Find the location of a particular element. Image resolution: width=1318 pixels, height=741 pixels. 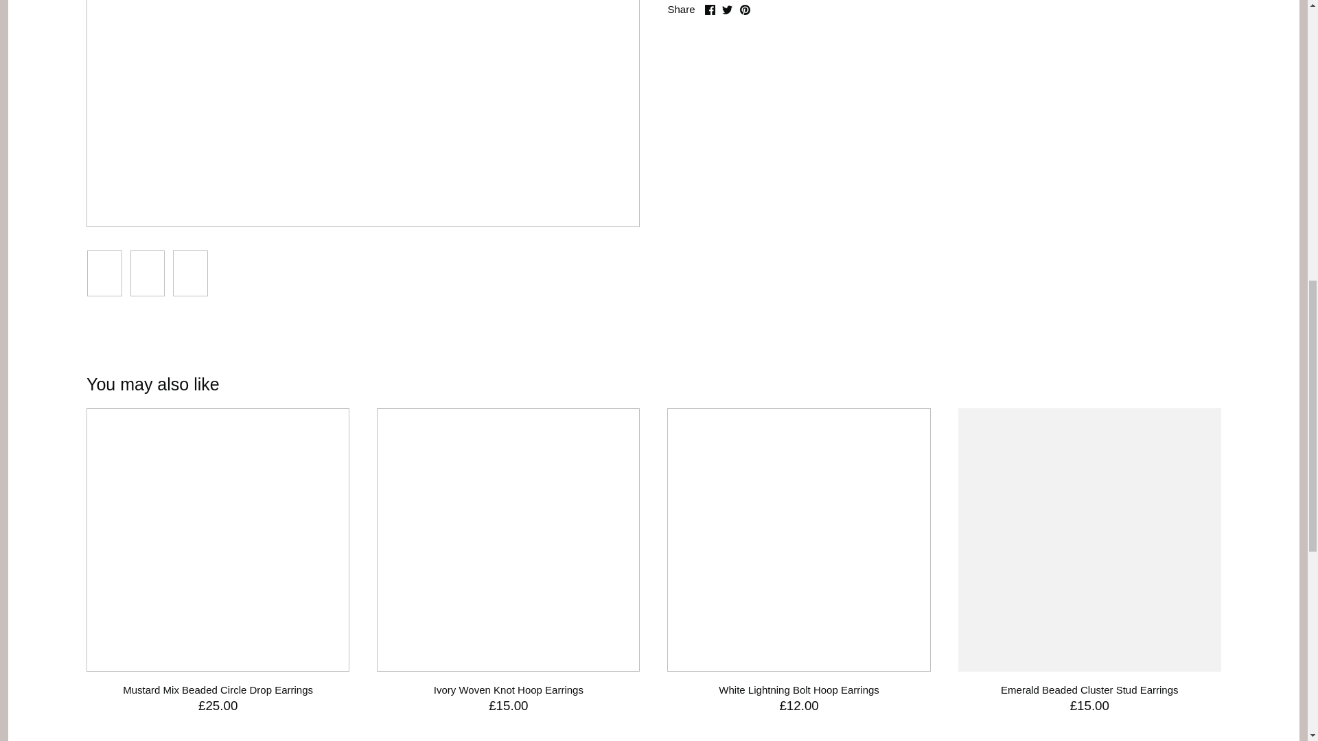

Facebook is located at coordinates (710, 10).